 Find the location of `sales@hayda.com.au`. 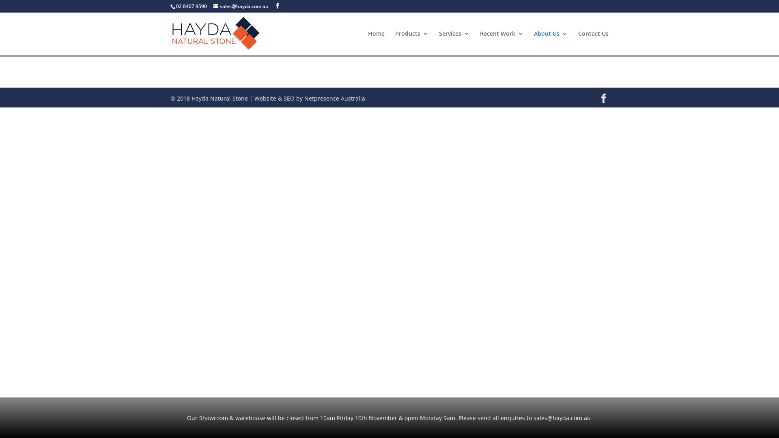

sales@hayda.com.au is located at coordinates (241, 6).